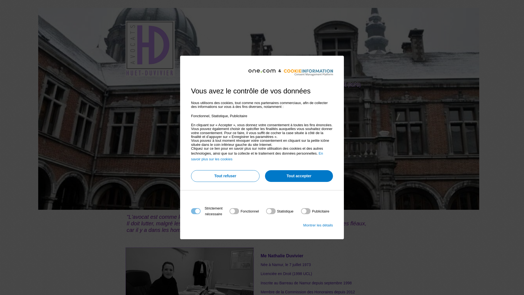 The width and height of the screenshot is (524, 295). I want to click on En savoir plus sur les cookies, so click(257, 156).